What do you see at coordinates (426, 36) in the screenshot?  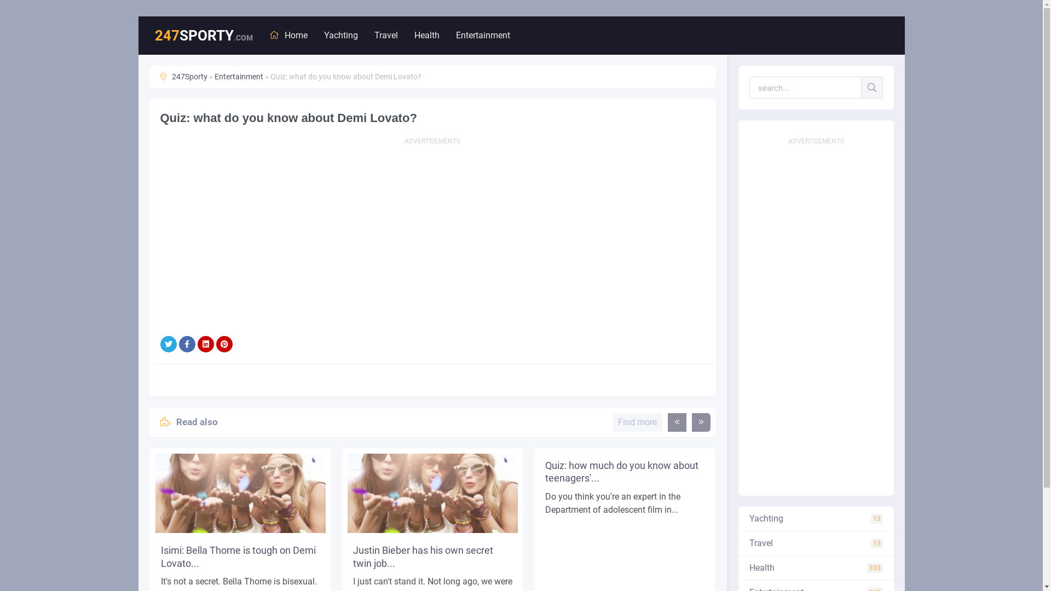 I see `Health` at bounding box center [426, 36].